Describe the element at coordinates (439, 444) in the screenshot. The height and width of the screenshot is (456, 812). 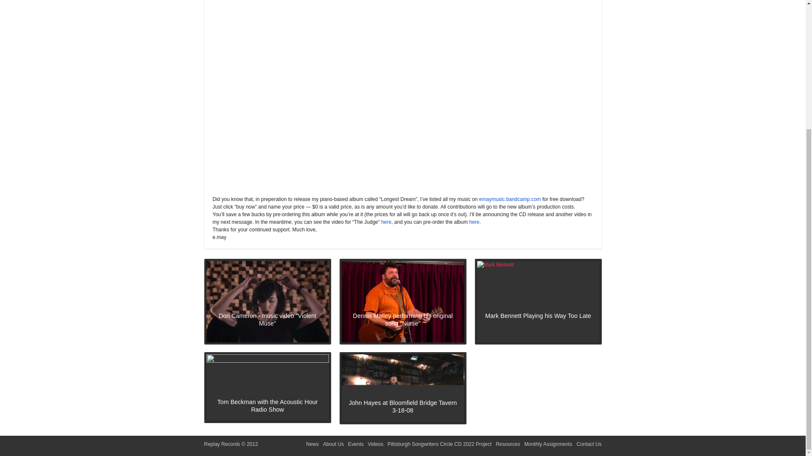
I see `Pittsburgh Songwriters Circle CD 2022 Project` at that location.